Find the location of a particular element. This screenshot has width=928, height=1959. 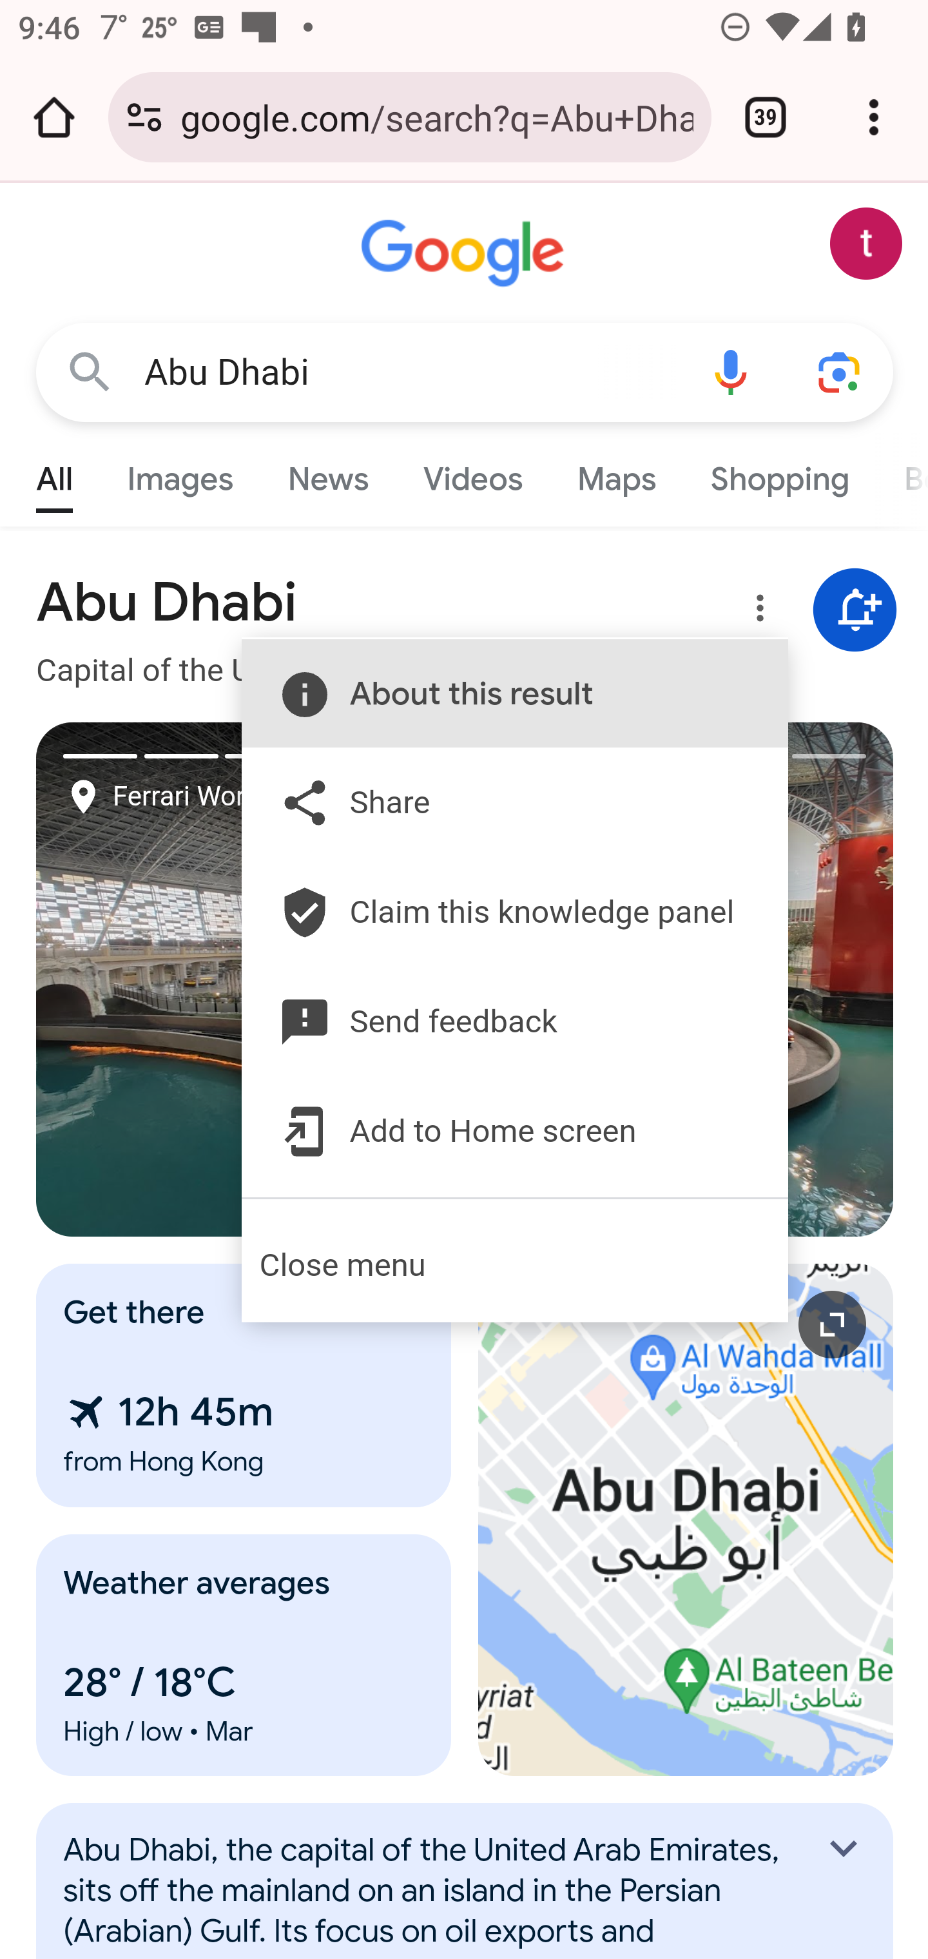

Customize and control Google Chrome is located at coordinates (874, 117).